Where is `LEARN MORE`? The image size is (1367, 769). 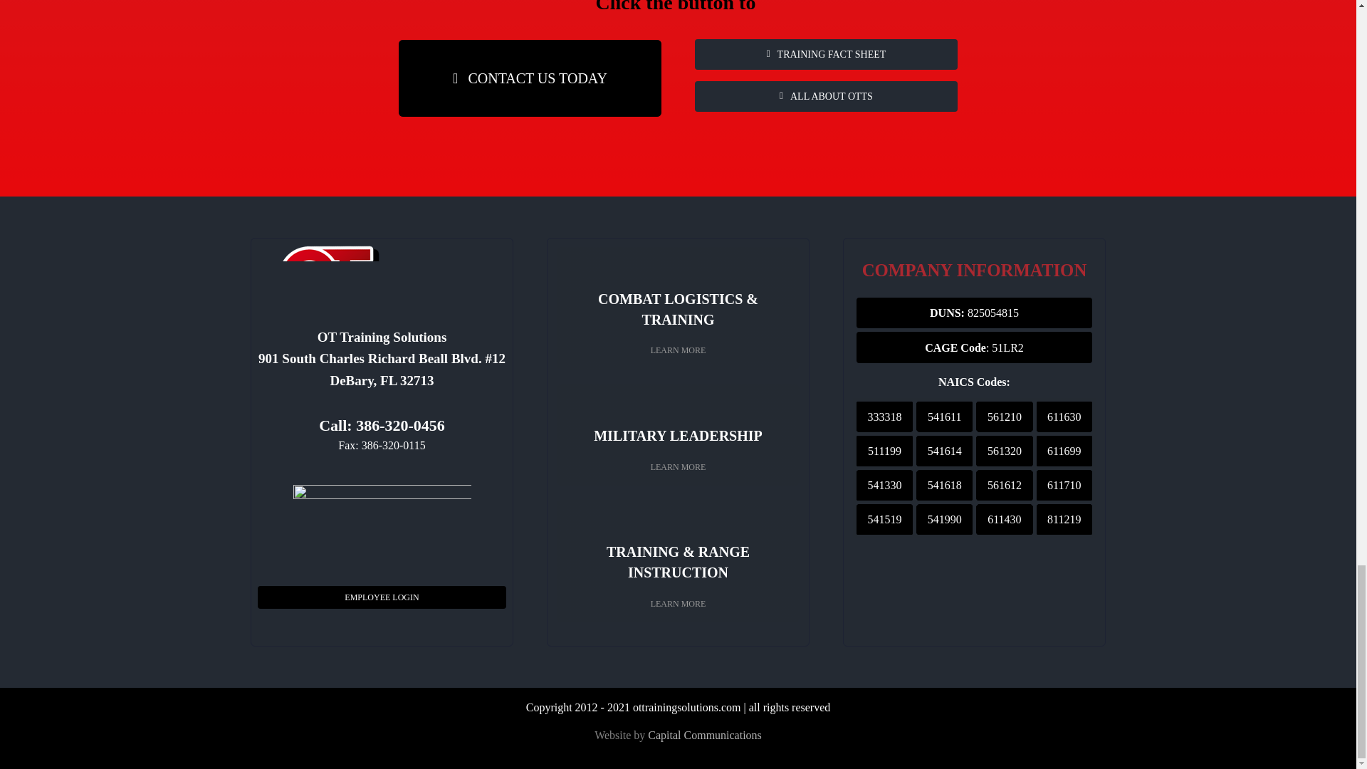
LEARN MORE is located at coordinates (678, 350).